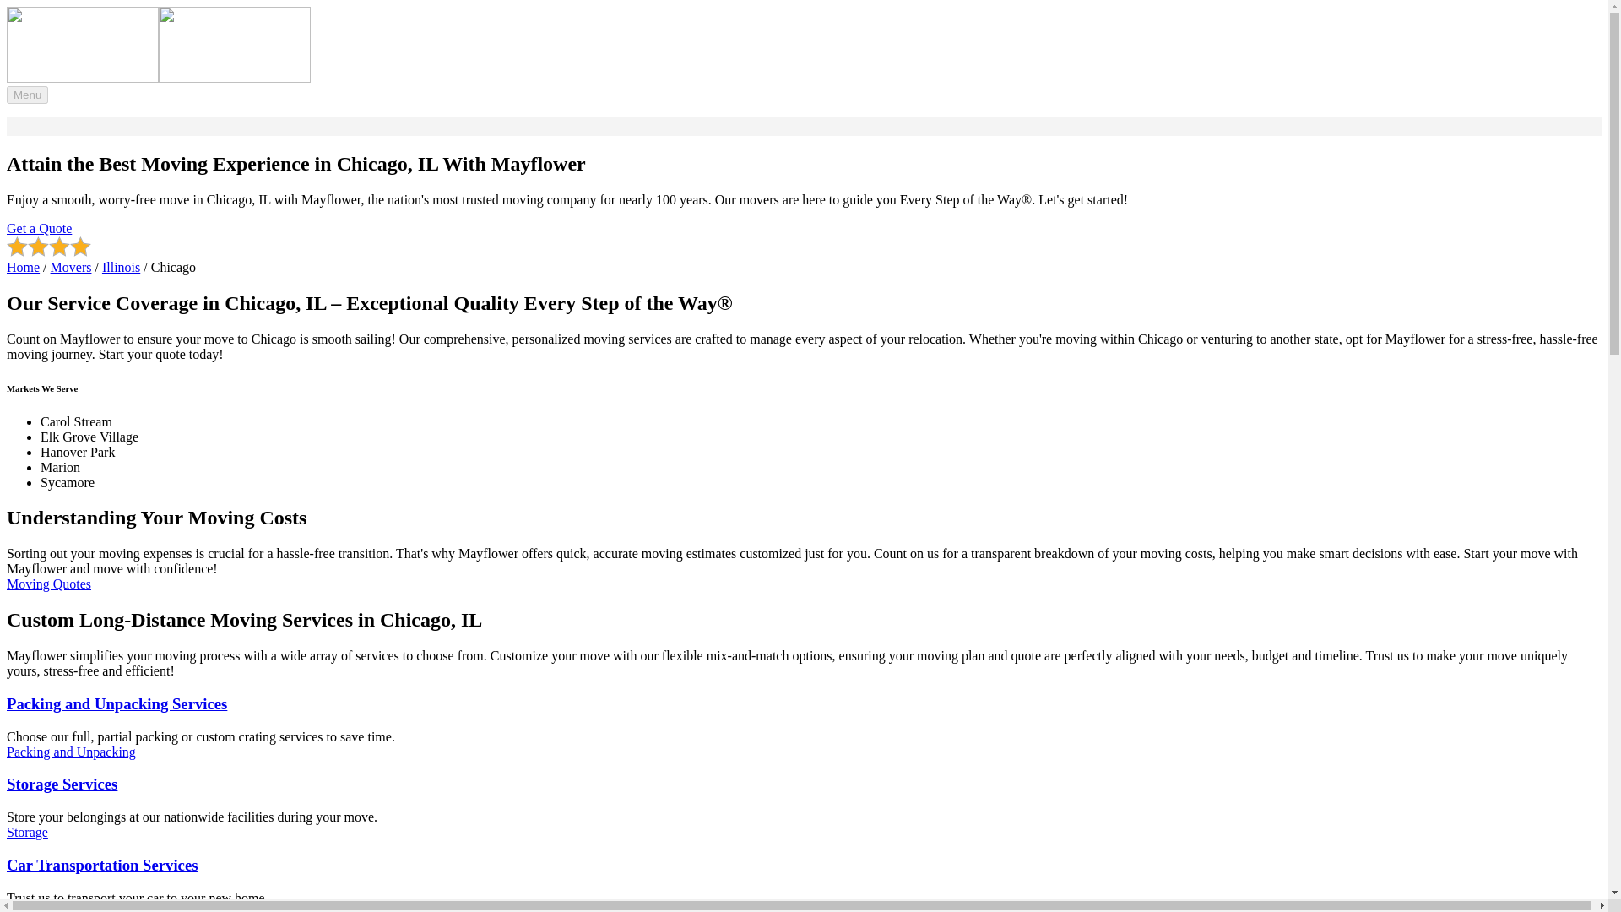 This screenshot has height=912, width=1621. Describe the element at coordinates (804, 784) in the screenshot. I see `Storage Services` at that location.